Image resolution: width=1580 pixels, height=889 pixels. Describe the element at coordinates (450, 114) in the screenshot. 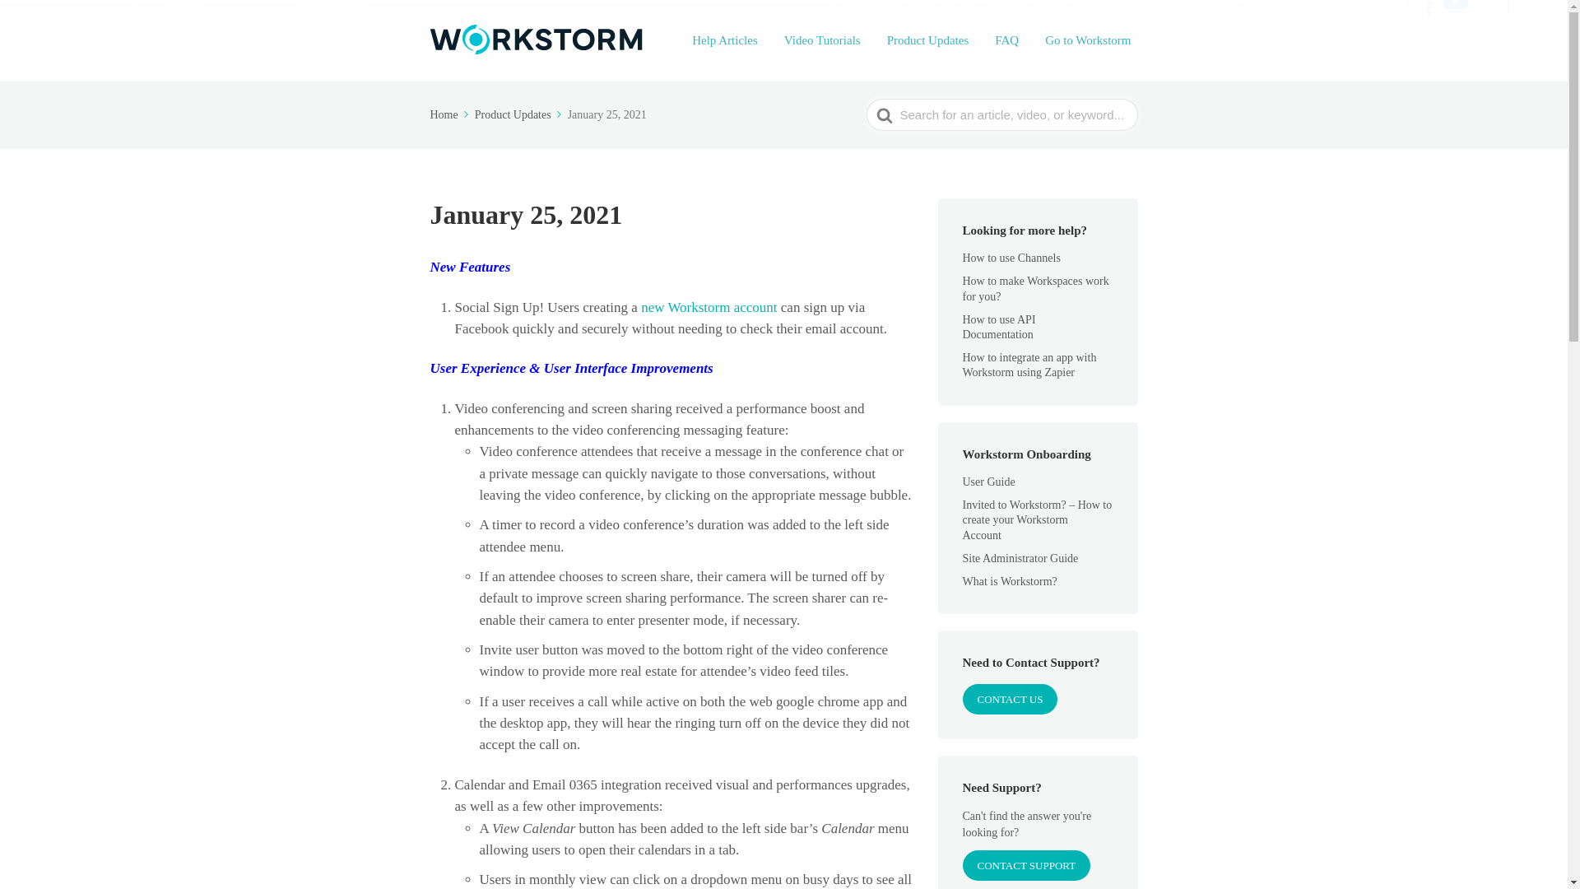

I see `Home` at that location.